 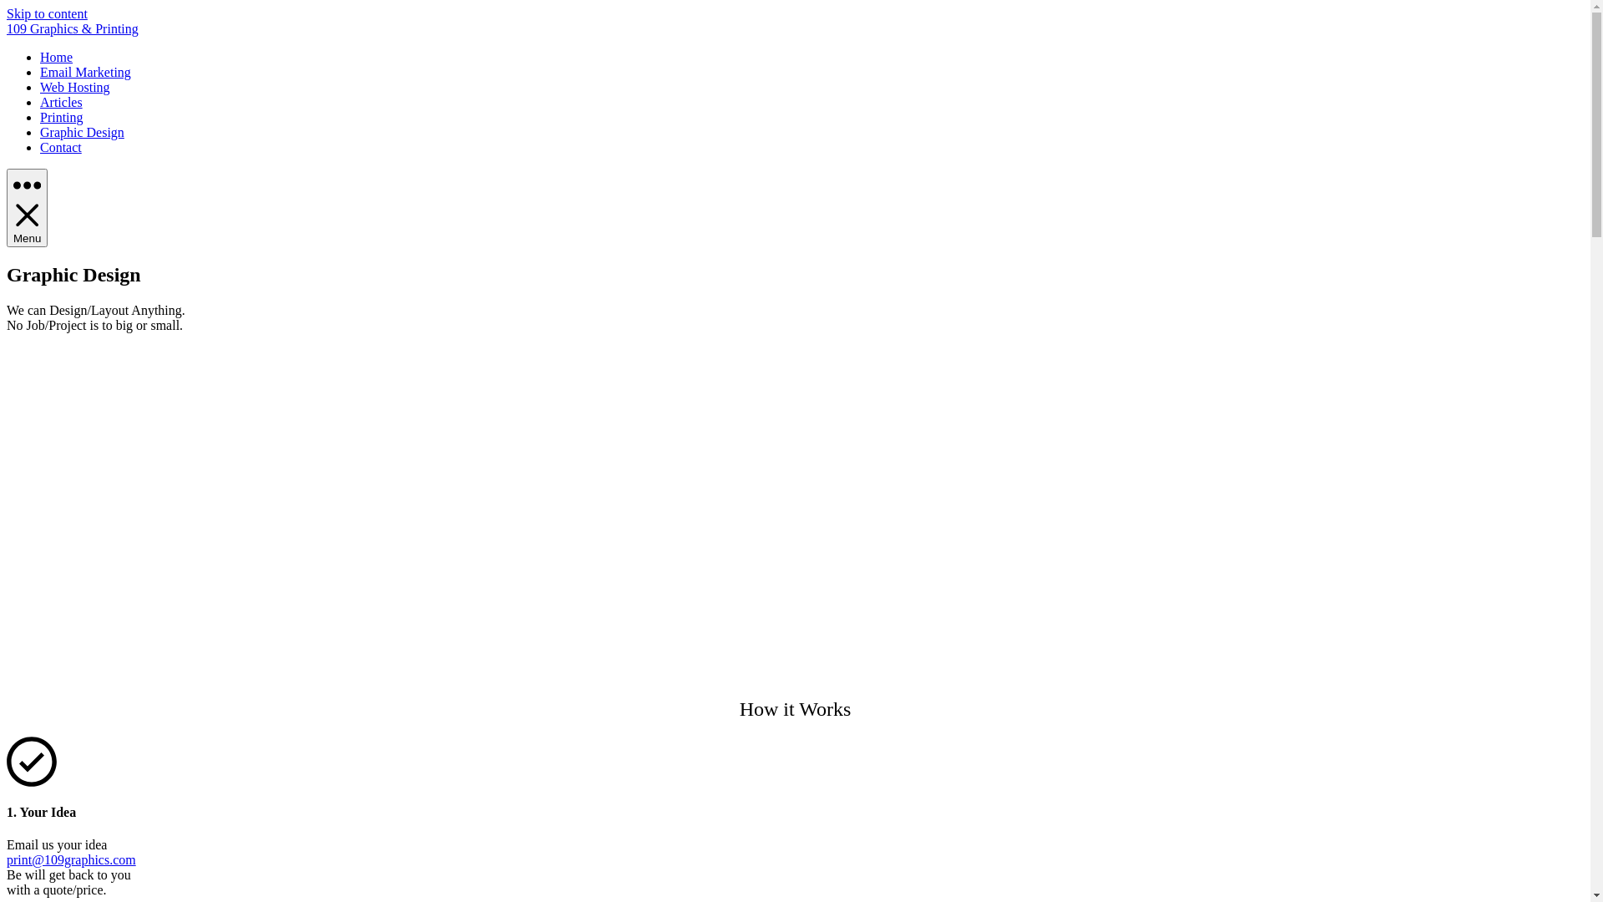 What do you see at coordinates (57, 57) in the screenshot?
I see `Home` at bounding box center [57, 57].